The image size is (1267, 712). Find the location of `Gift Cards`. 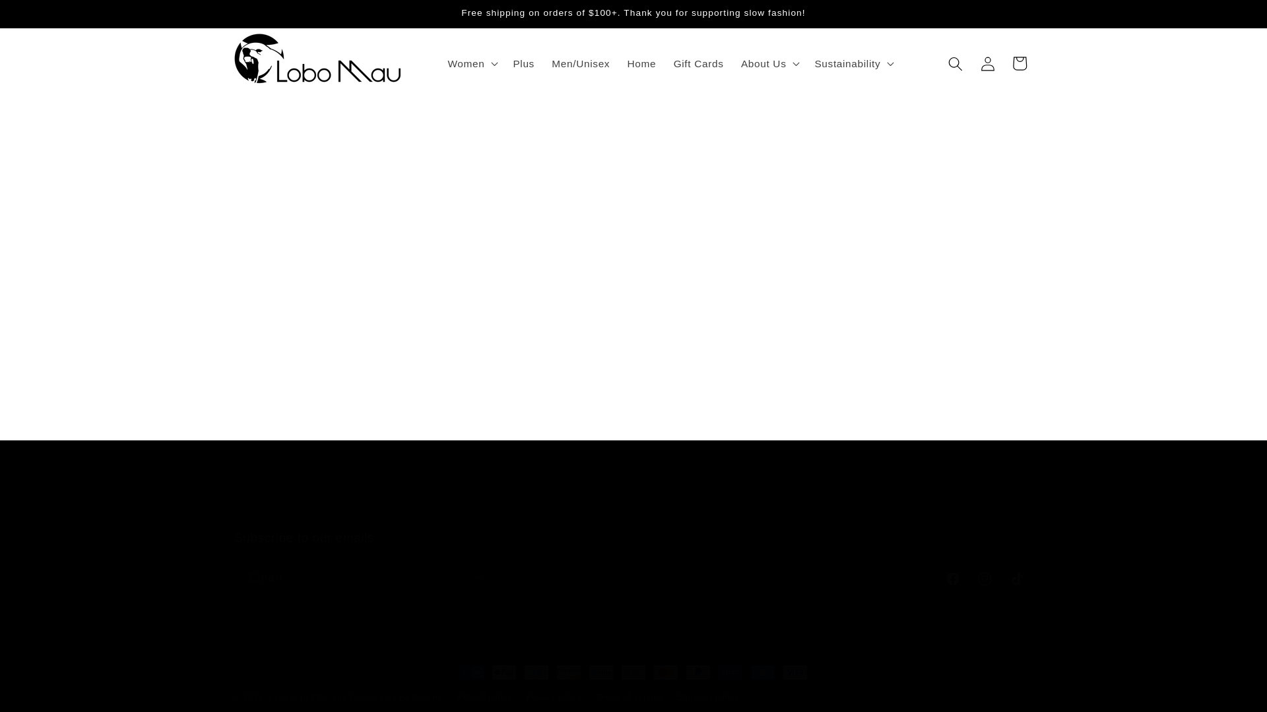

Gift Cards is located at coordinates (698, 63).